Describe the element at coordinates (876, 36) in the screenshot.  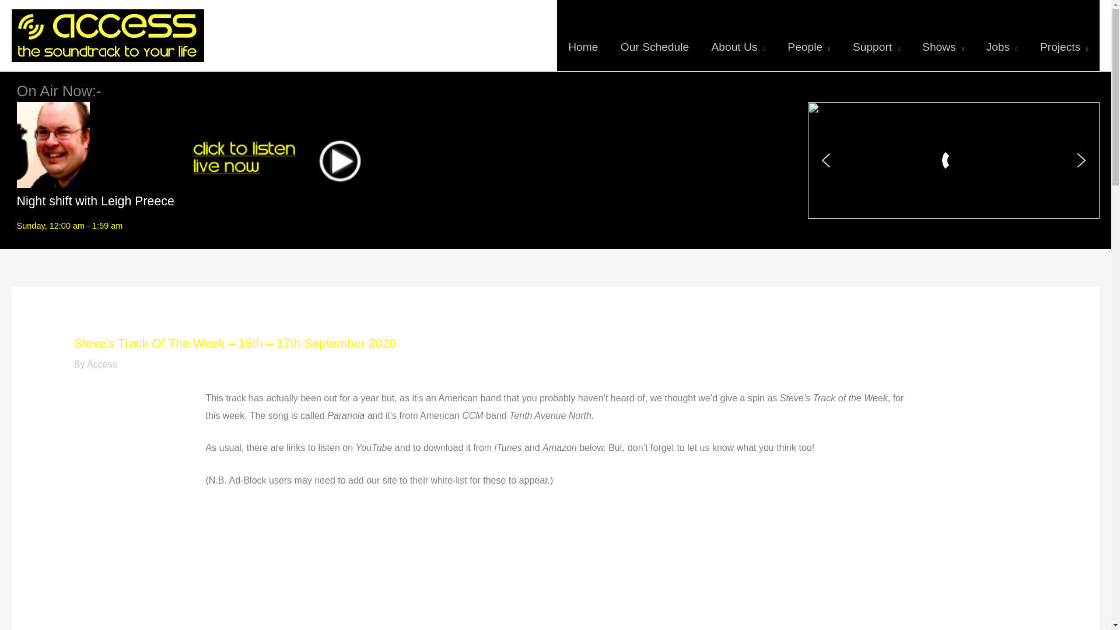
I see `Support` at that location.